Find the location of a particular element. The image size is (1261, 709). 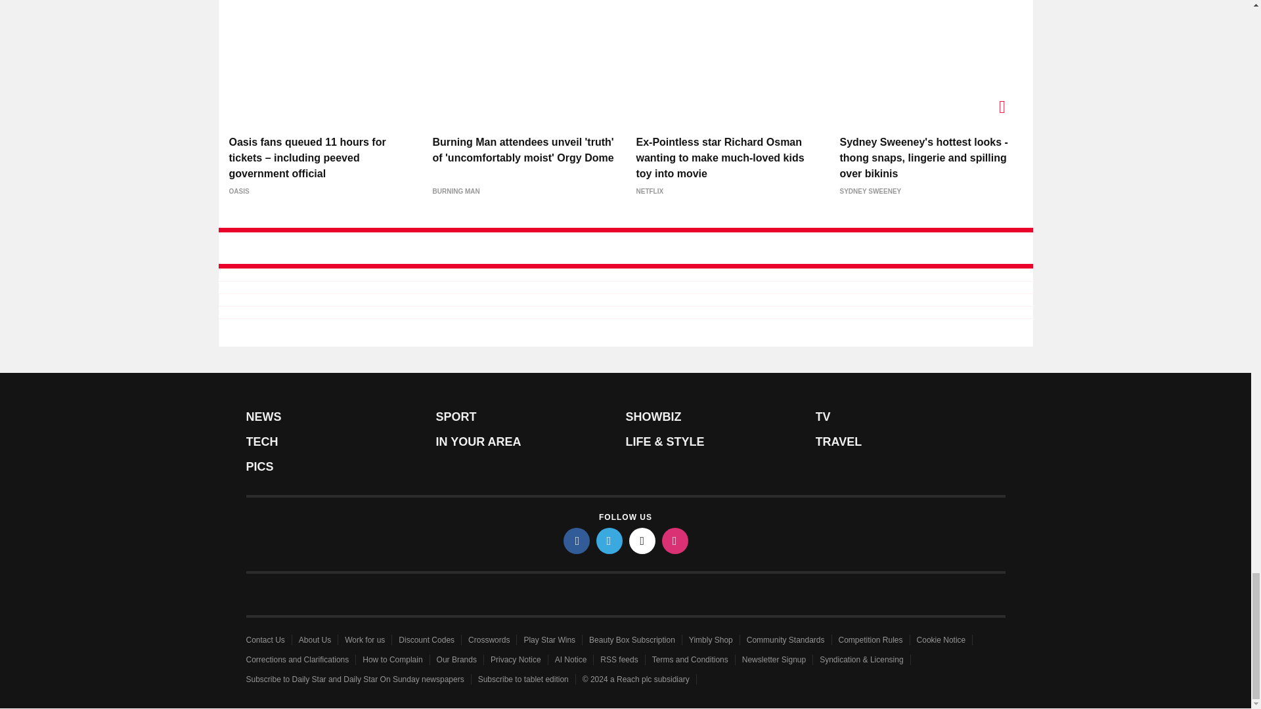

twitter is located at coordinates (609, 540).